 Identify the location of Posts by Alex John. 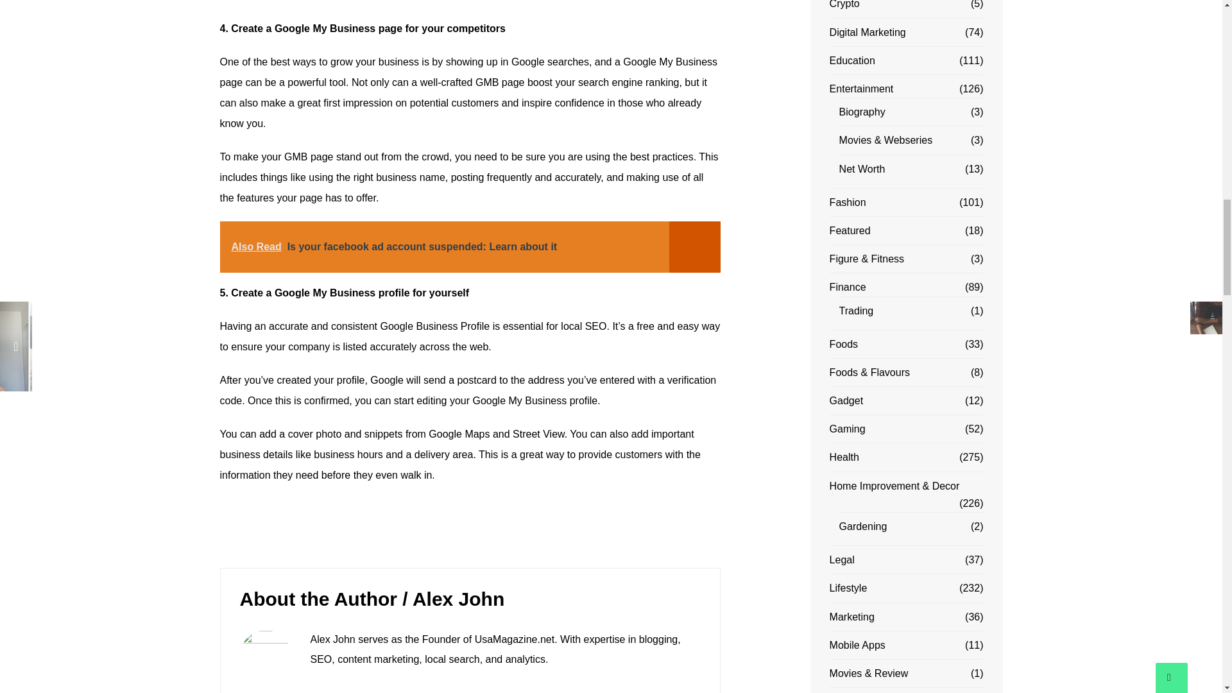
(458, 599).